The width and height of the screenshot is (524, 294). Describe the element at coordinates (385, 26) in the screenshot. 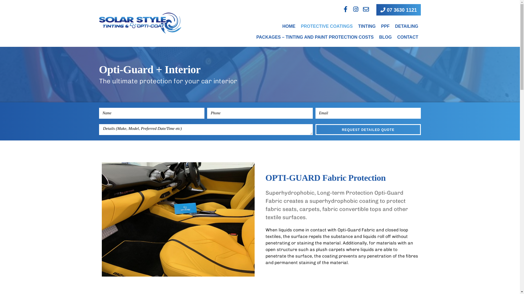

I see `PPF` at that location.